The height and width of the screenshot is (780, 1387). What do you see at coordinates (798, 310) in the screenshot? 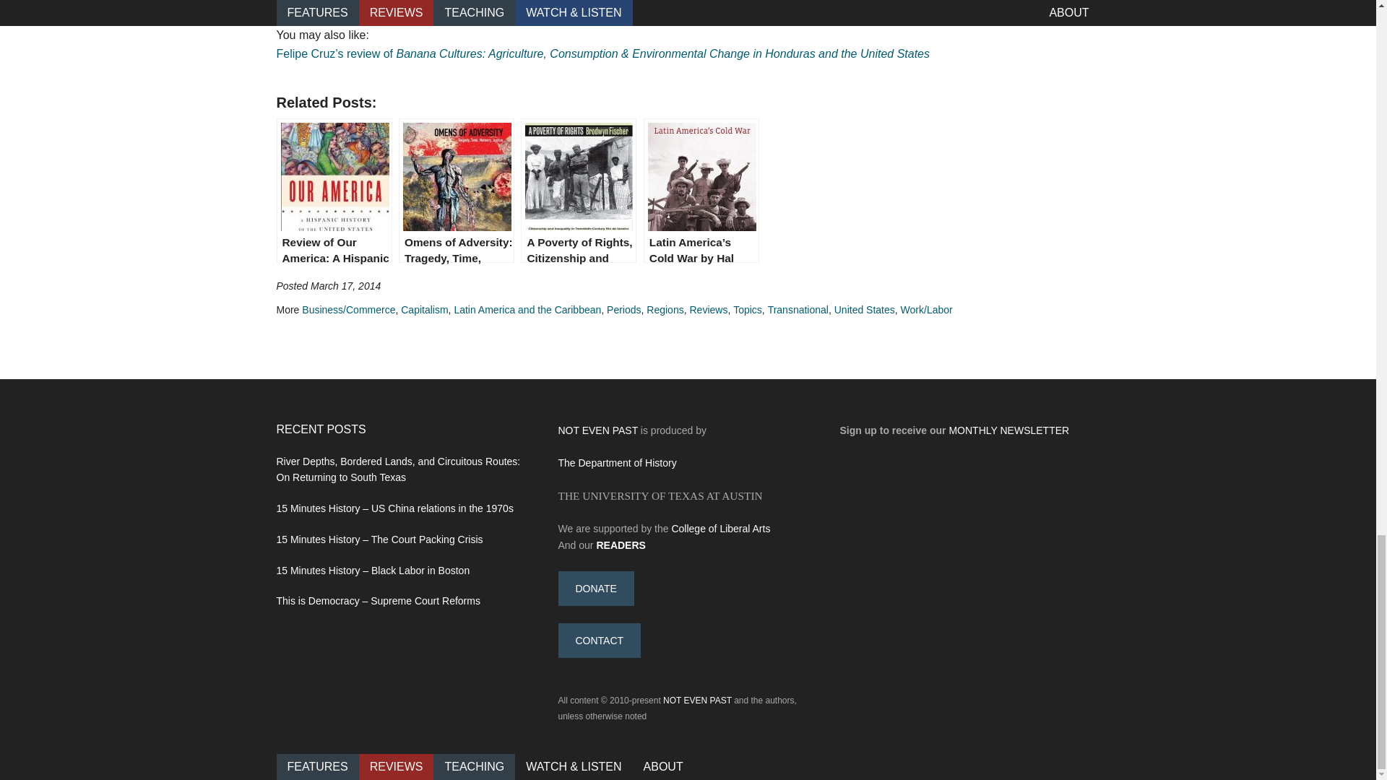
I see `Transnational` at bounding box center [798, 310].